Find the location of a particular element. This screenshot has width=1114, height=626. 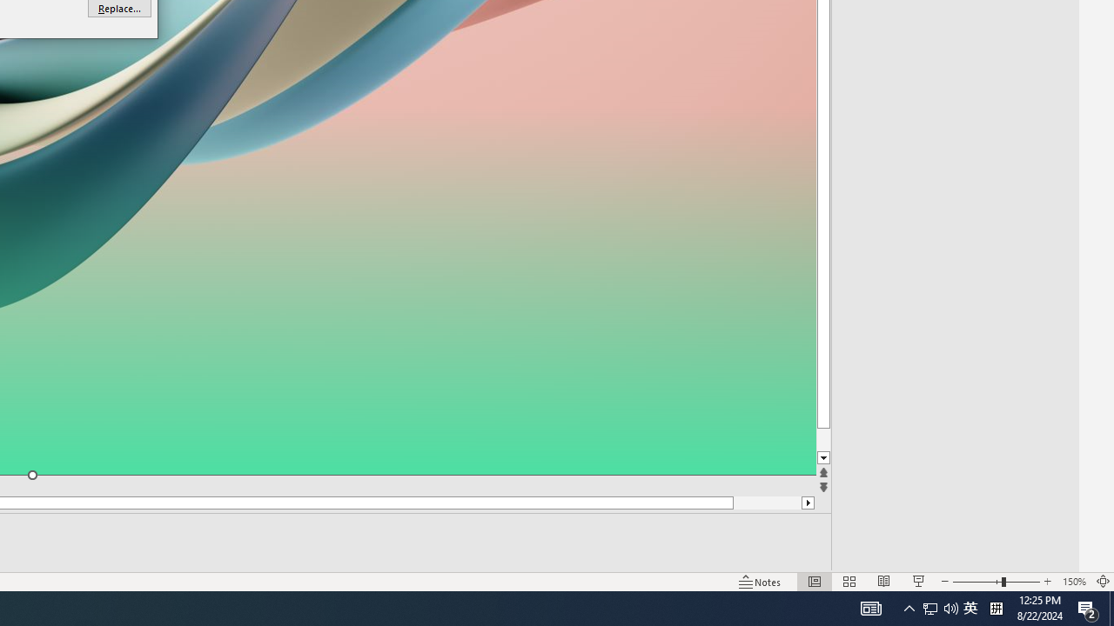

Tray Input Indicator - Chinese (Simplified, China) is located at coordinates (996, 609).